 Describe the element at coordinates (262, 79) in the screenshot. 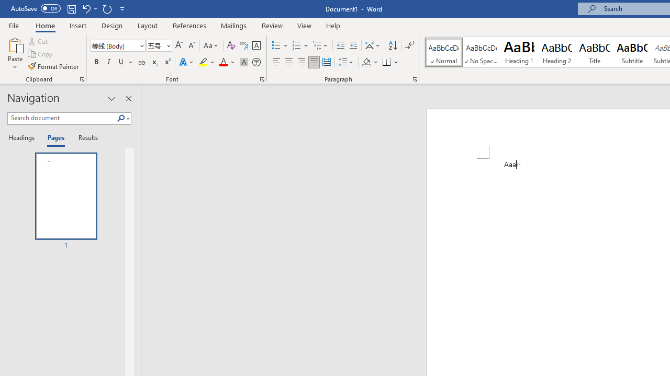

I see `Font...` at that location.